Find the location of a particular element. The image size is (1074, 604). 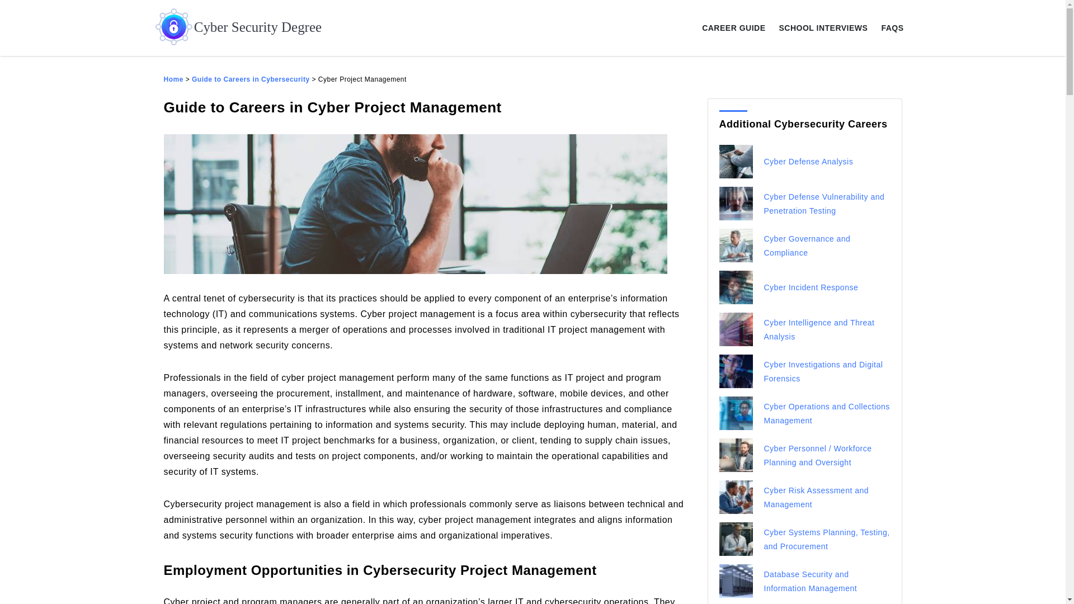

CAREER GUIDE is located at coordinates (733, 27).